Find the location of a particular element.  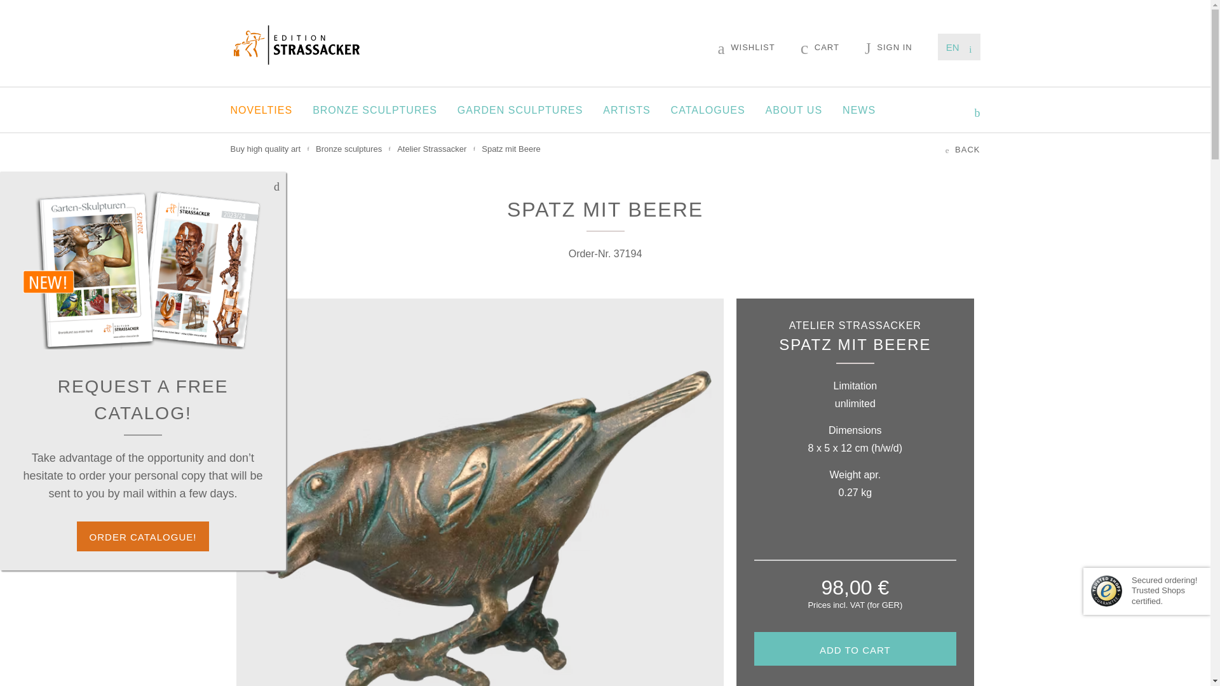

GARDEN SCULPTURES is located at coordinates (520, 110).